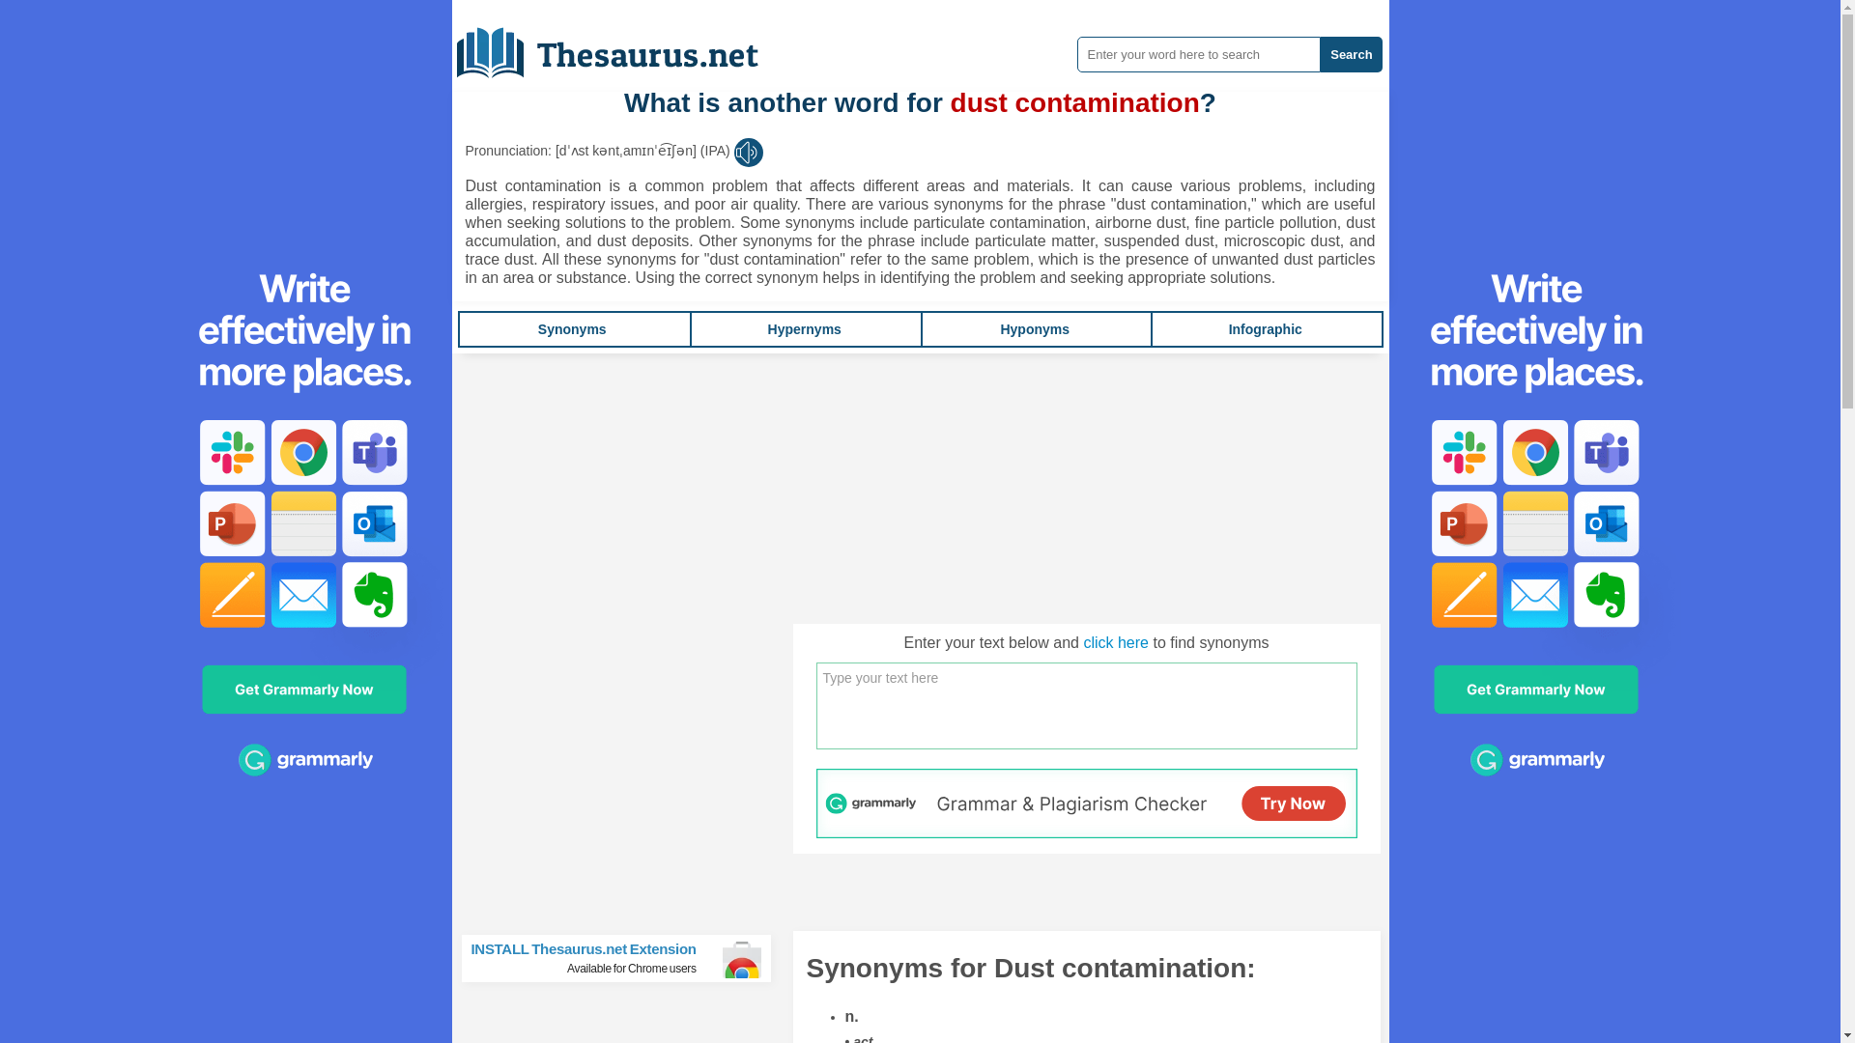  I want to click on click here, so click(1115, 641).